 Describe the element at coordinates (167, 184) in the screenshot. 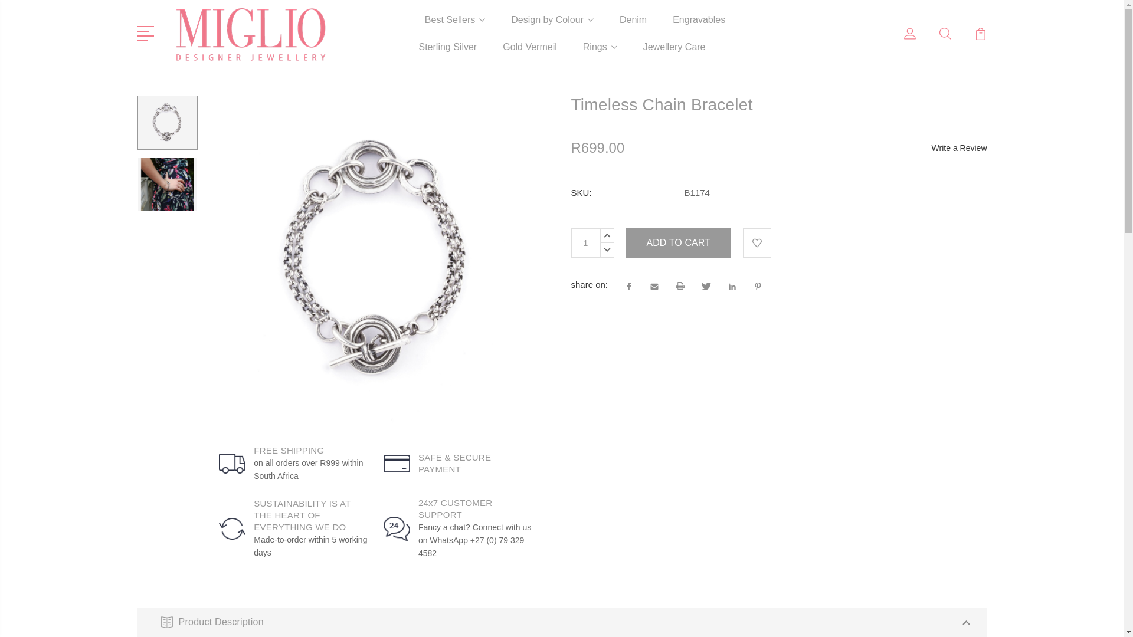

I see `Timeless Chain Bracelet   ` at that location.